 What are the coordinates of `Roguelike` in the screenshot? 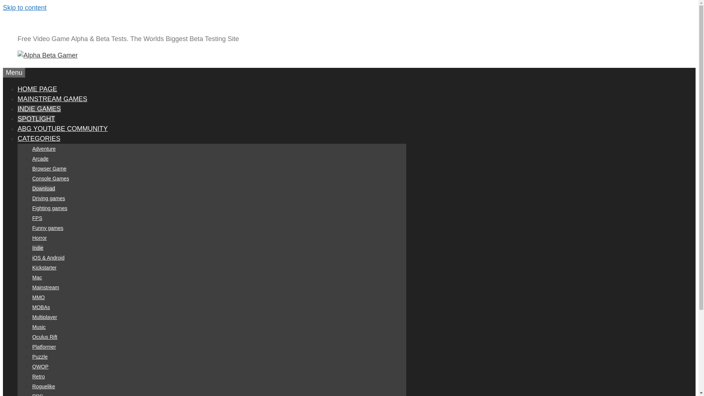 It's located at (43, 386).